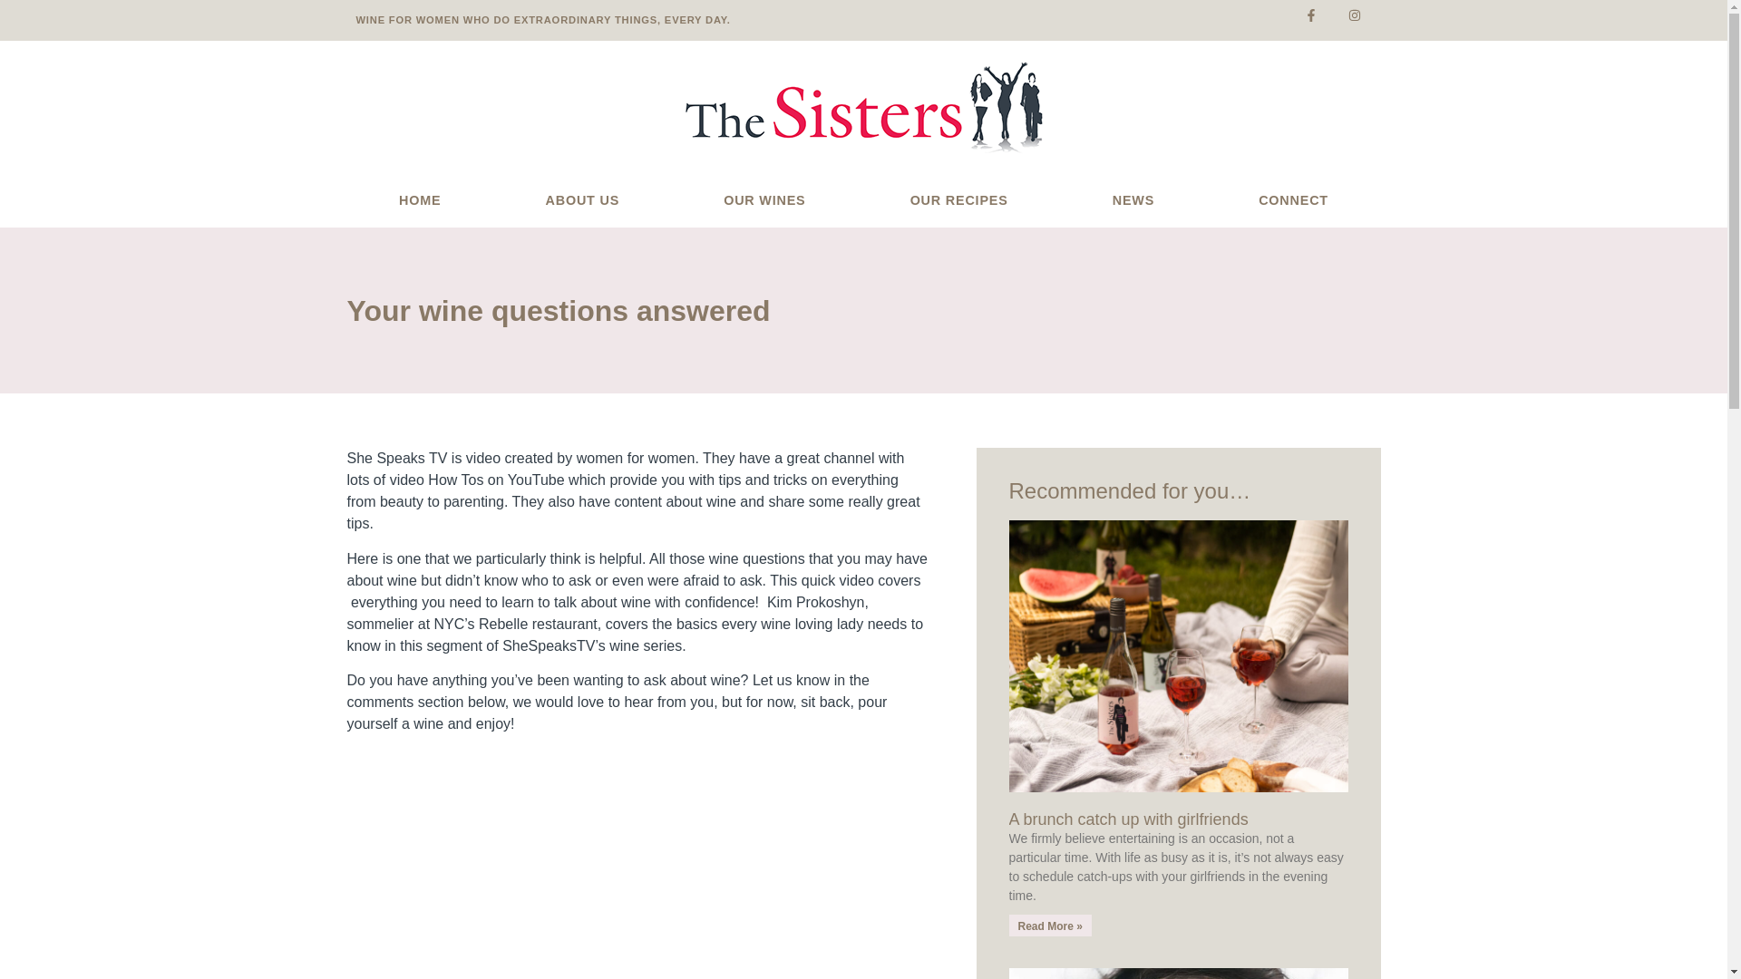 The image size is (1741, 979). Describe the element at coordinates (1128, 819) in the screenshot. I see `A brunch catch up with girlfriends` at that location.